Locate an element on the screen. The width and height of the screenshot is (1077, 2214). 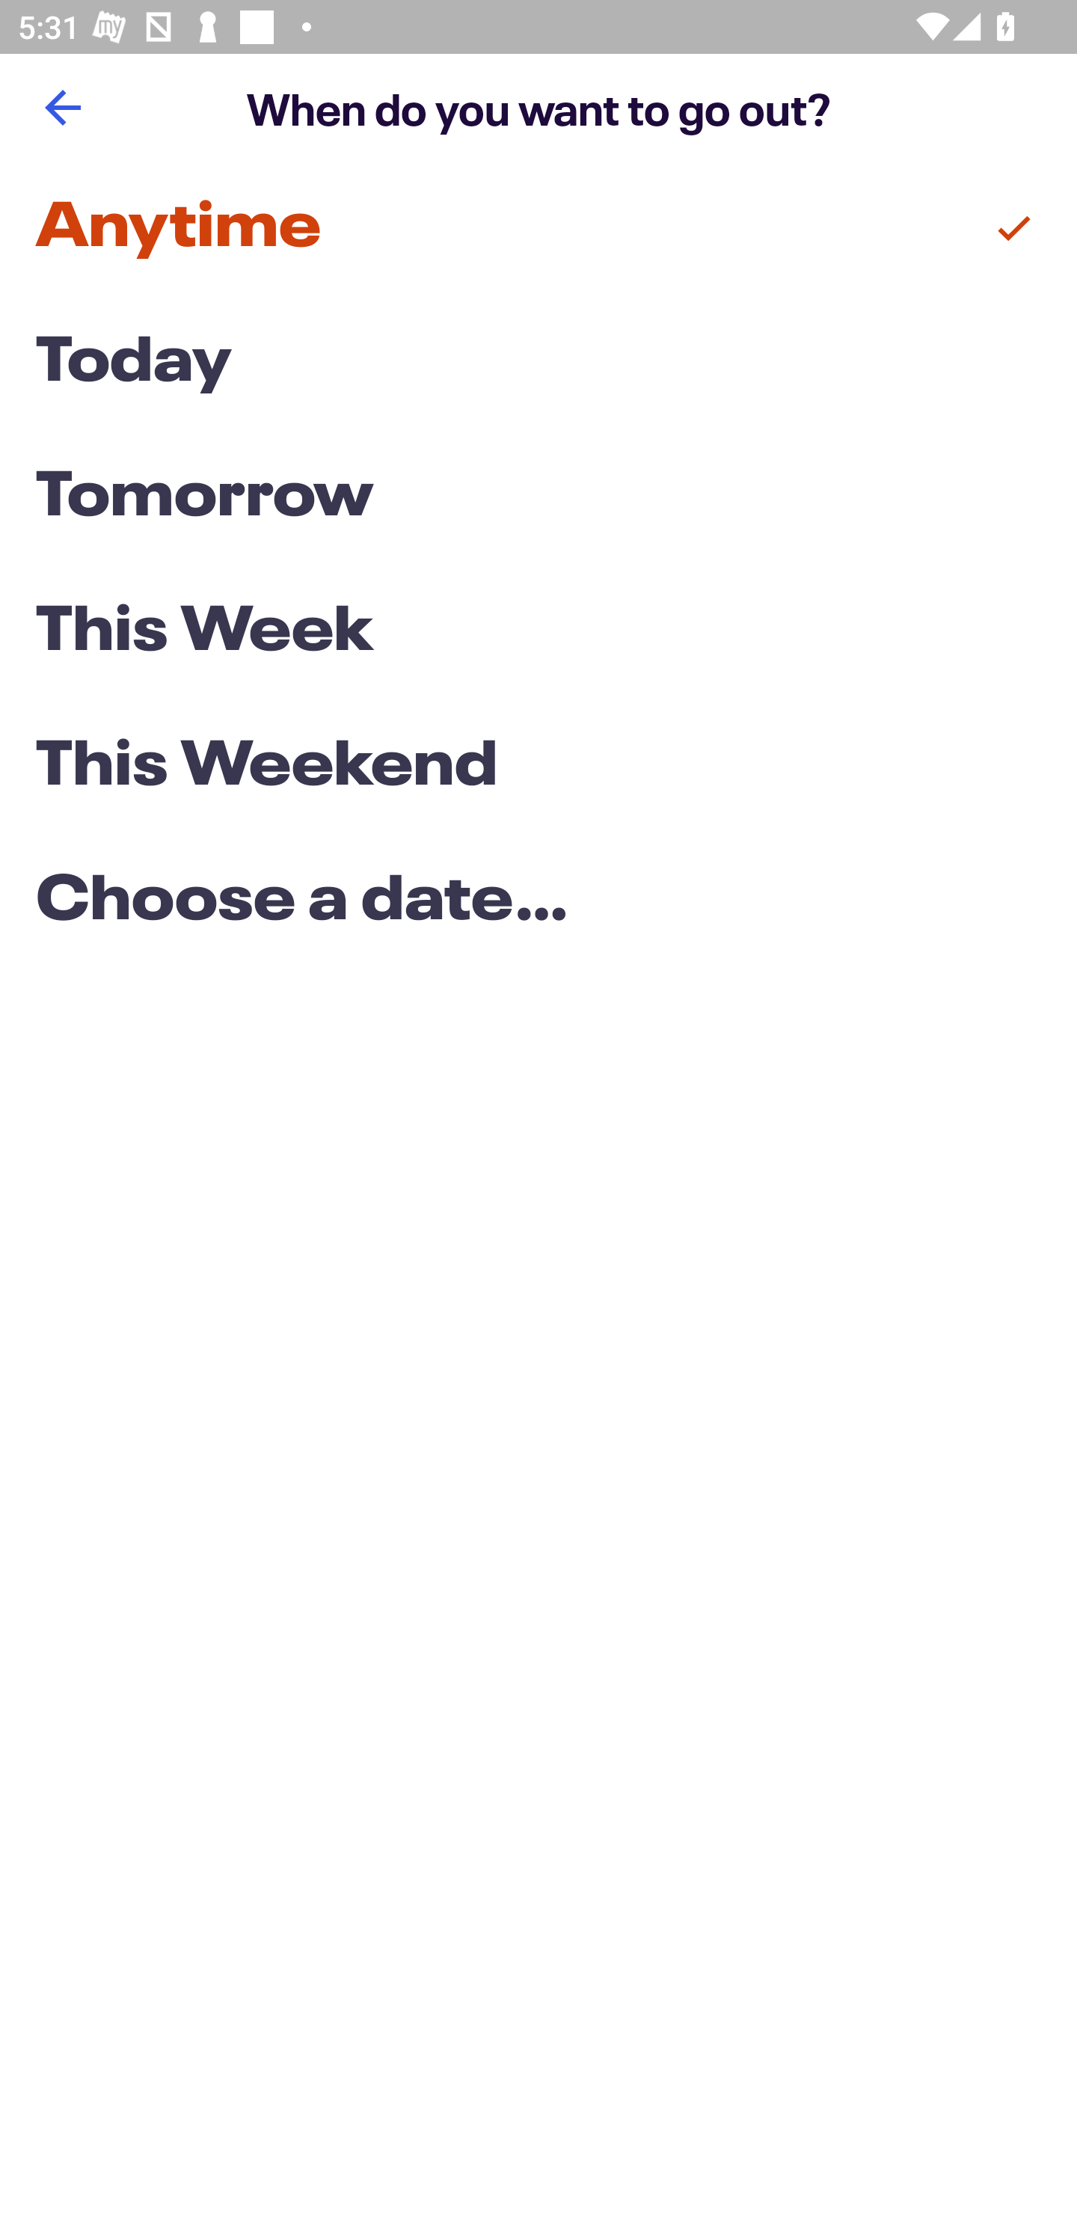
Tomorrow is located at coordinates (538, 498).